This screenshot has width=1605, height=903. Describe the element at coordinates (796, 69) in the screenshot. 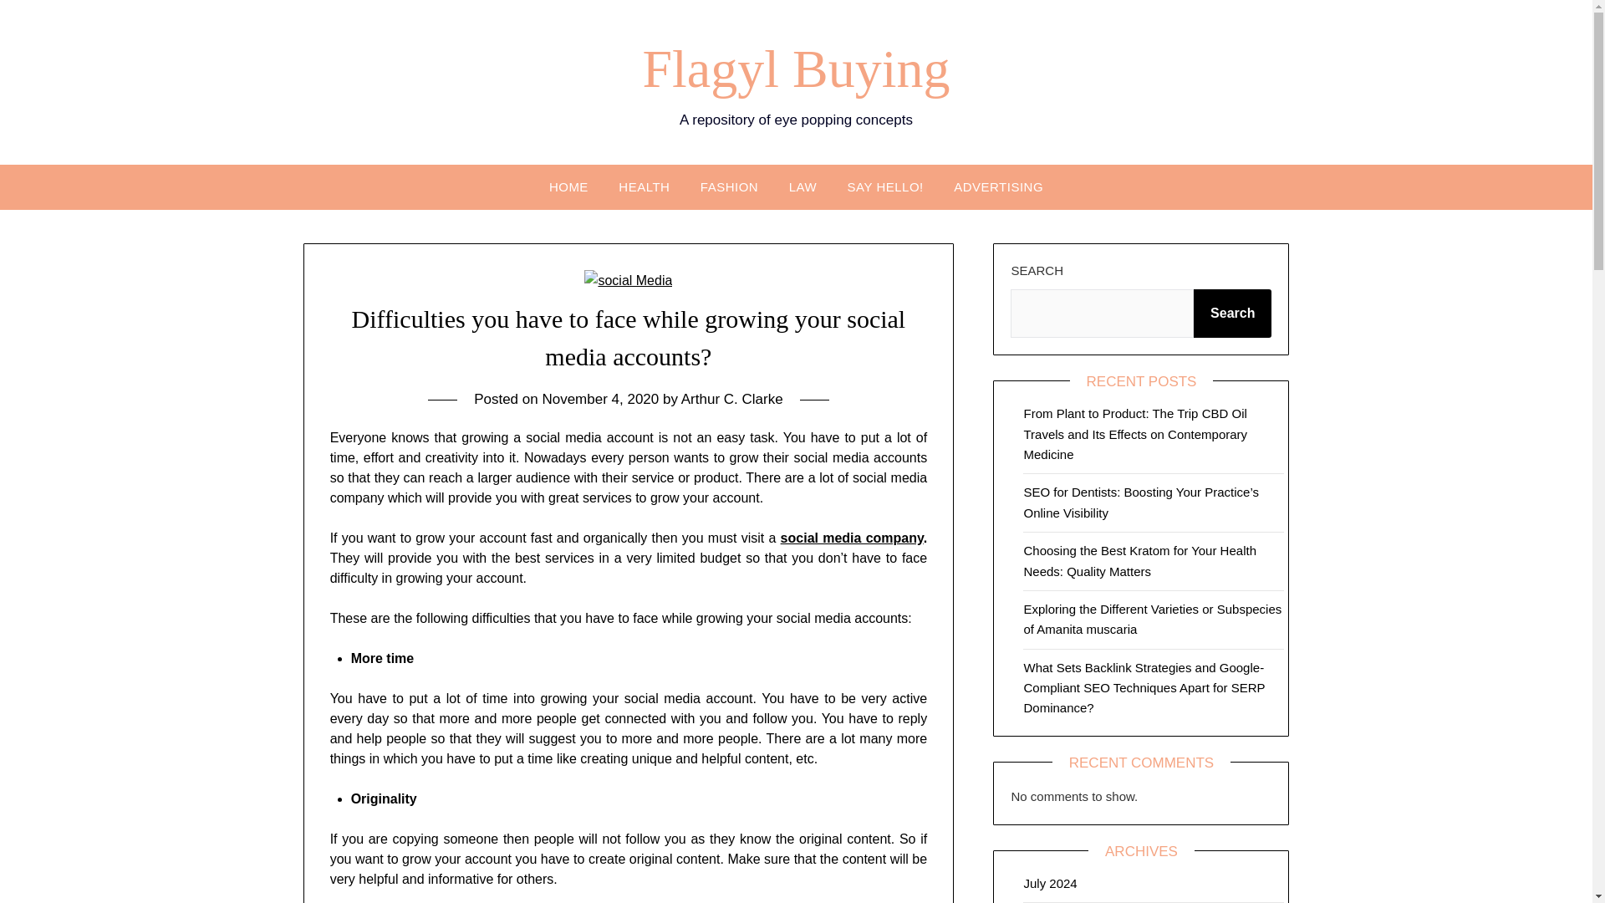

I see `Flagyl Buying` at that location.